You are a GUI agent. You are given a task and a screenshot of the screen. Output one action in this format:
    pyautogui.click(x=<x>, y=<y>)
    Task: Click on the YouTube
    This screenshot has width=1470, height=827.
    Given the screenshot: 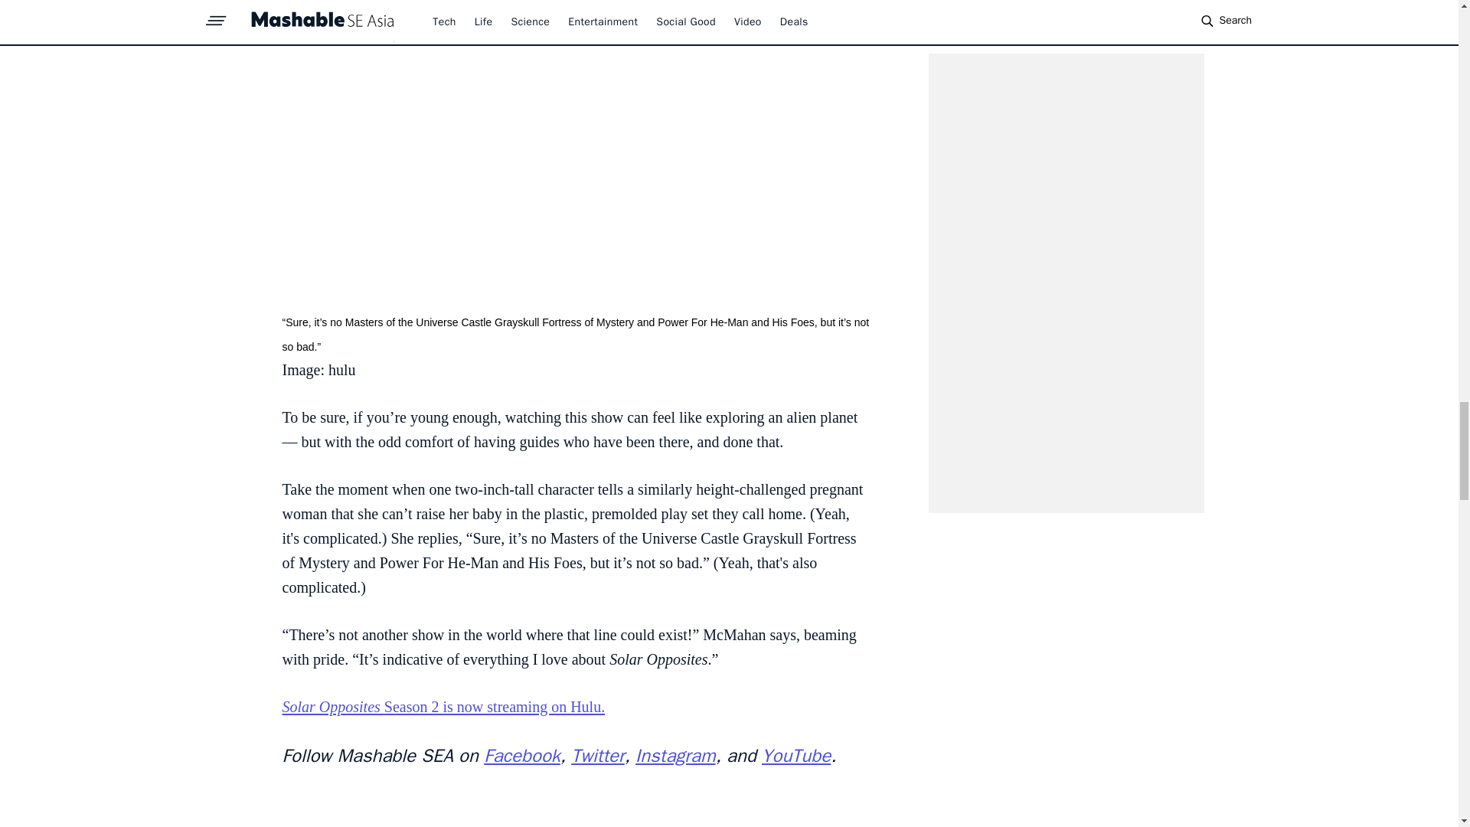 What is the action you would take?
    pyautogui.click(x=795, y=756)
    